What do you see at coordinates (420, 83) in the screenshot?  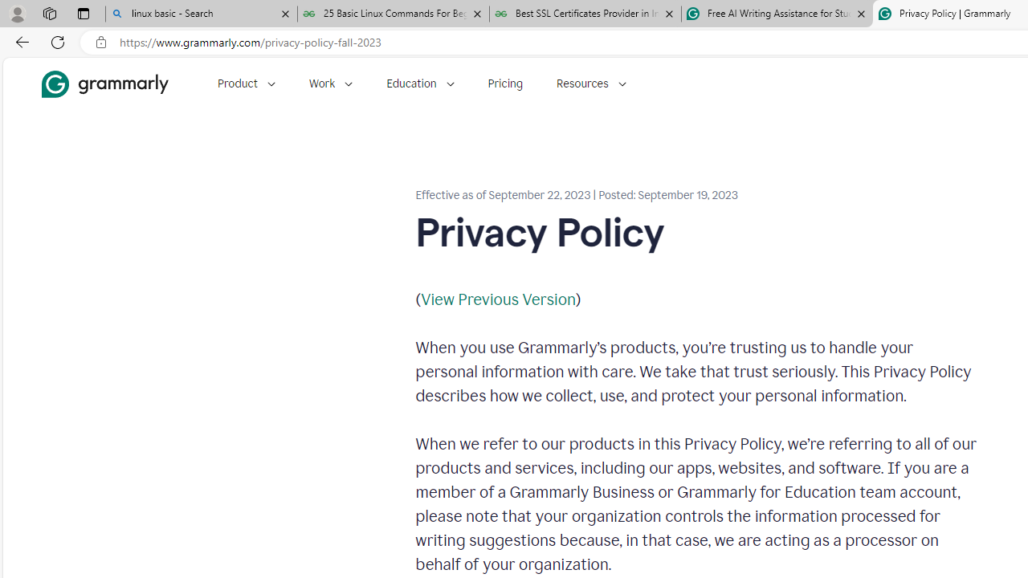 I see `Education` at bounding box center [420, 83].